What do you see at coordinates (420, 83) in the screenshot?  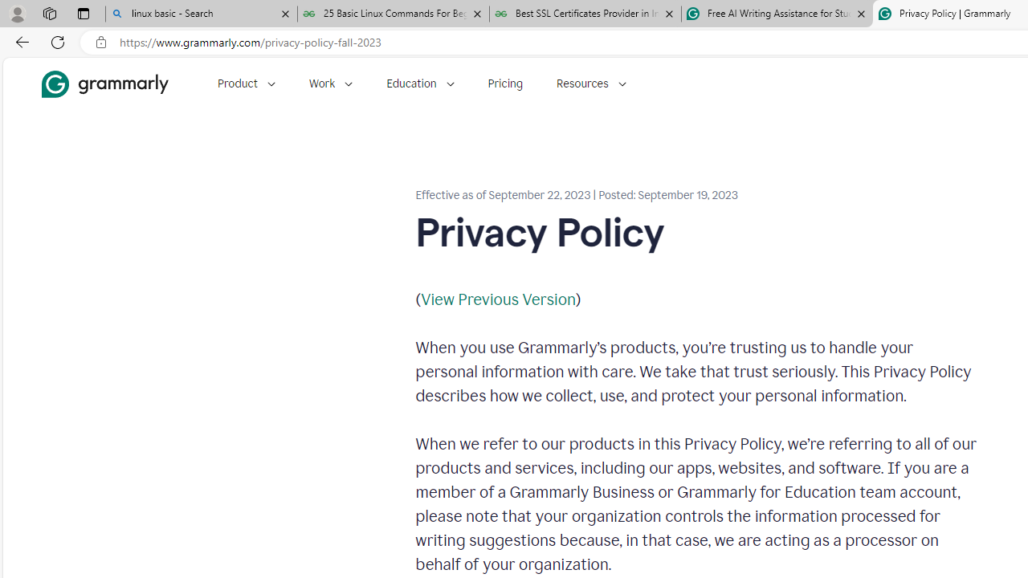 I see `Education` at bounding box center [420, 83].